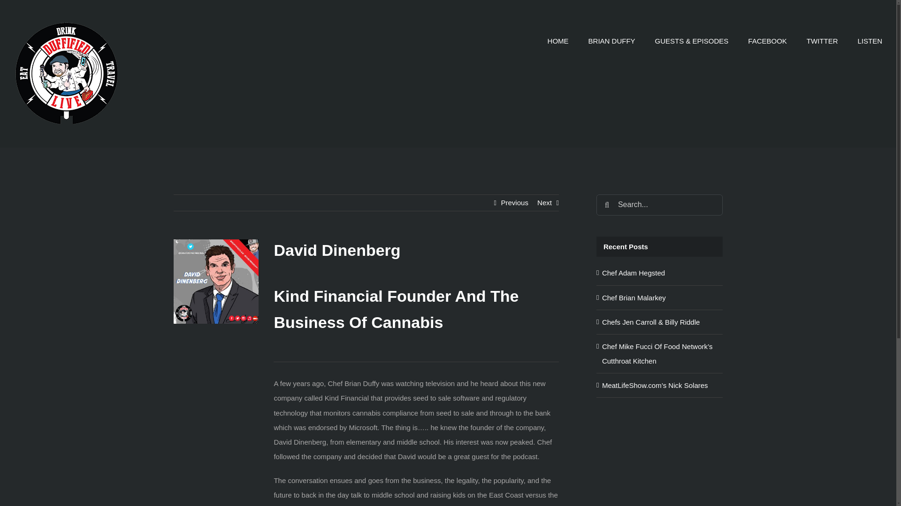  Describe the element at coordinates (544, 202) in the screenshot. I see `Next` at that location.